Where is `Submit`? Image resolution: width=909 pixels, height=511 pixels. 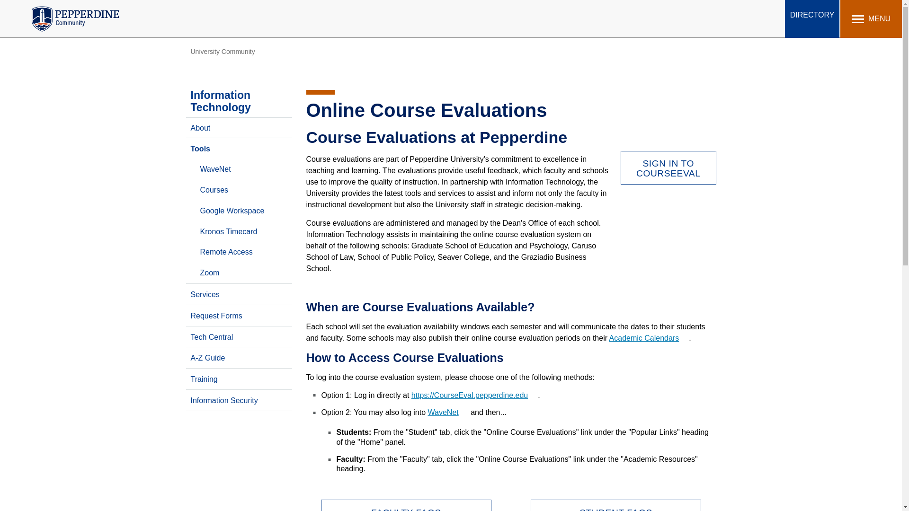 Submit is located at coordinates (313, 12).